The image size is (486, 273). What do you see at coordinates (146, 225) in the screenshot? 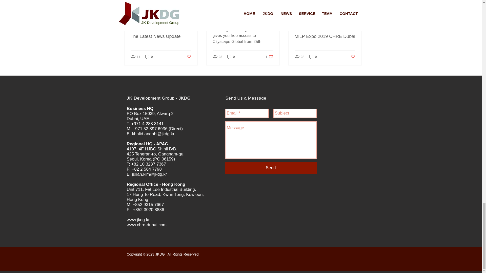
I see `0` at bounding box center [146, 225].